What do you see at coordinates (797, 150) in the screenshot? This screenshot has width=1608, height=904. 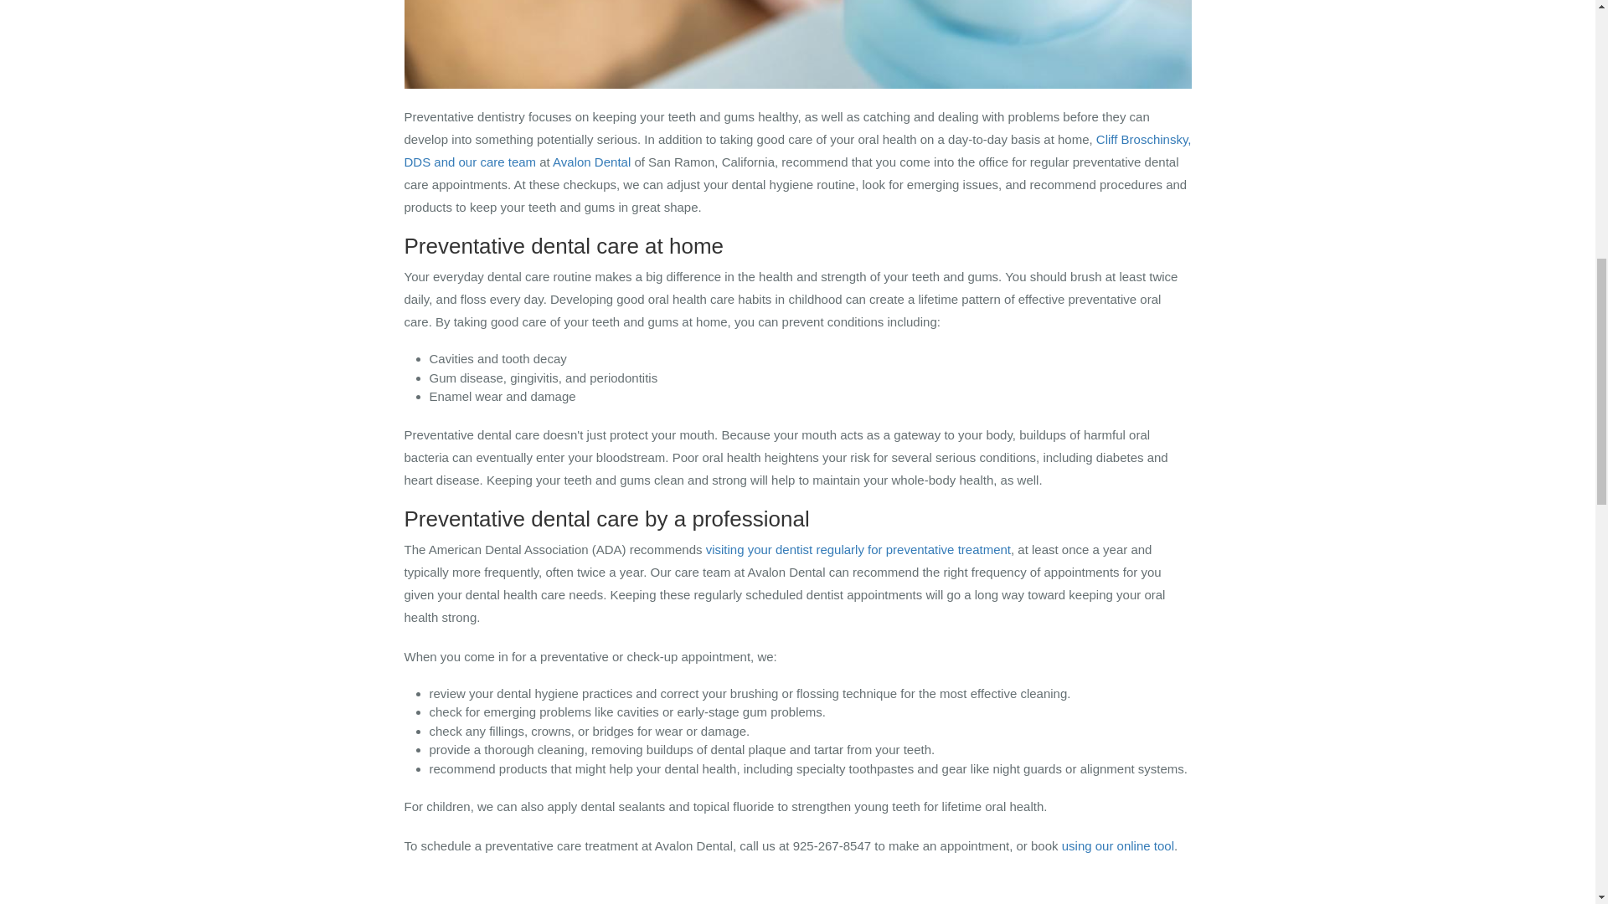 I see `Cliff Broschinsky, DDS and our care team` at bounding box center [797, 150].